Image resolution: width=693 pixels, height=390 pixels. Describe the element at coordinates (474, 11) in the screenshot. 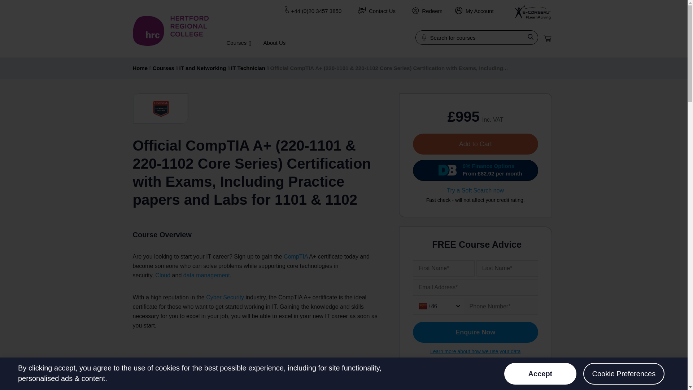

I see `My Account` at that location.